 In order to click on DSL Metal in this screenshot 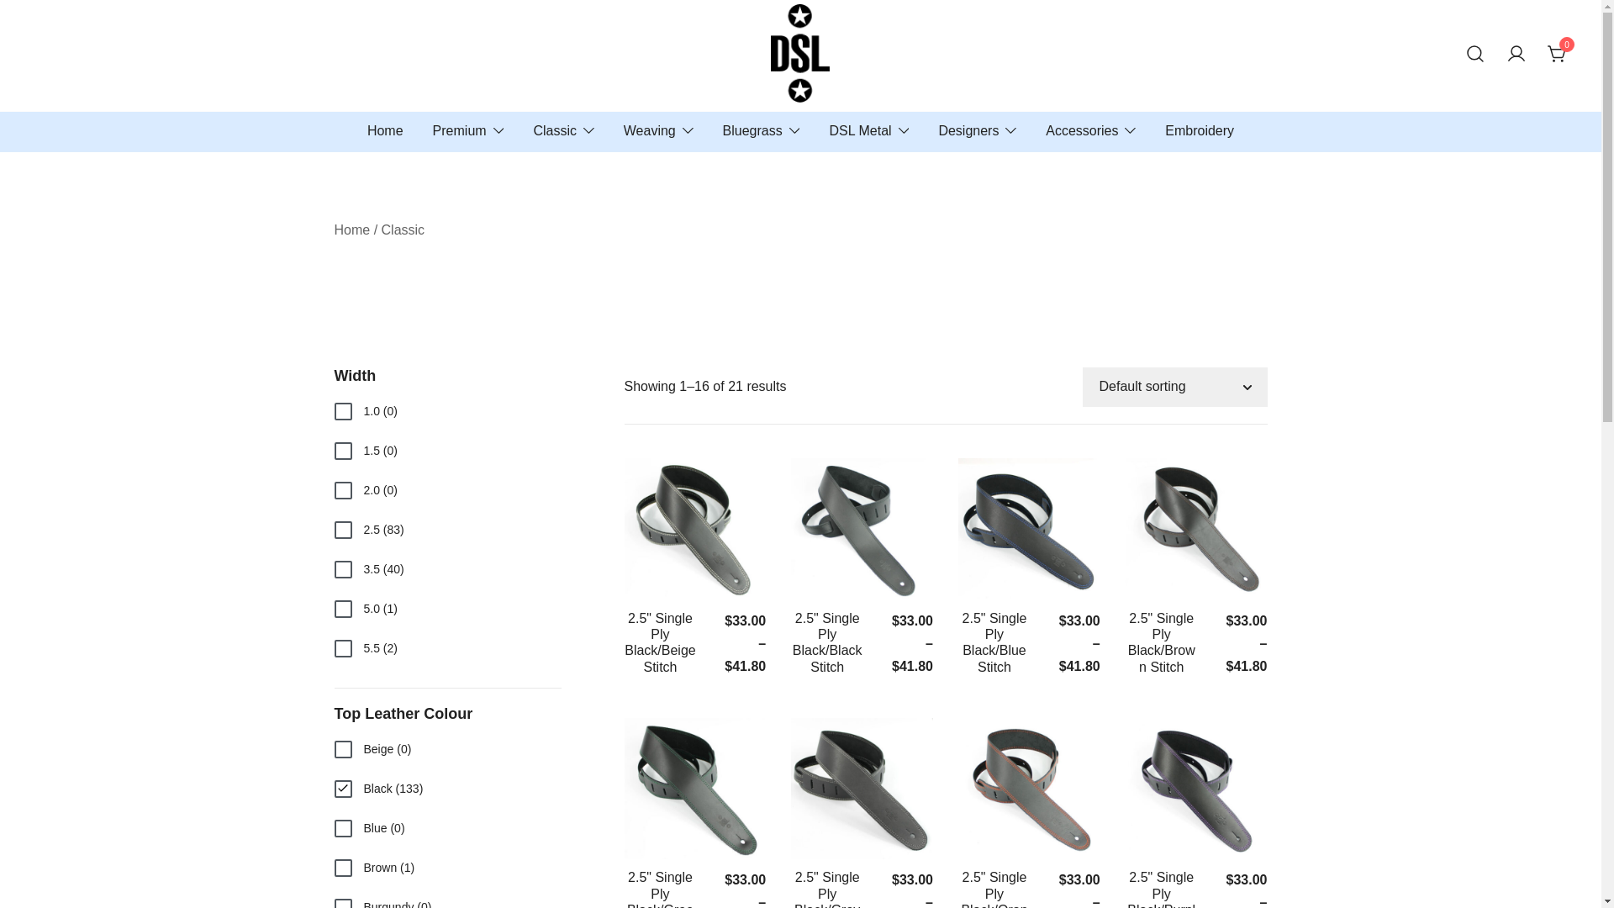, I will do `click(860, 131)`.